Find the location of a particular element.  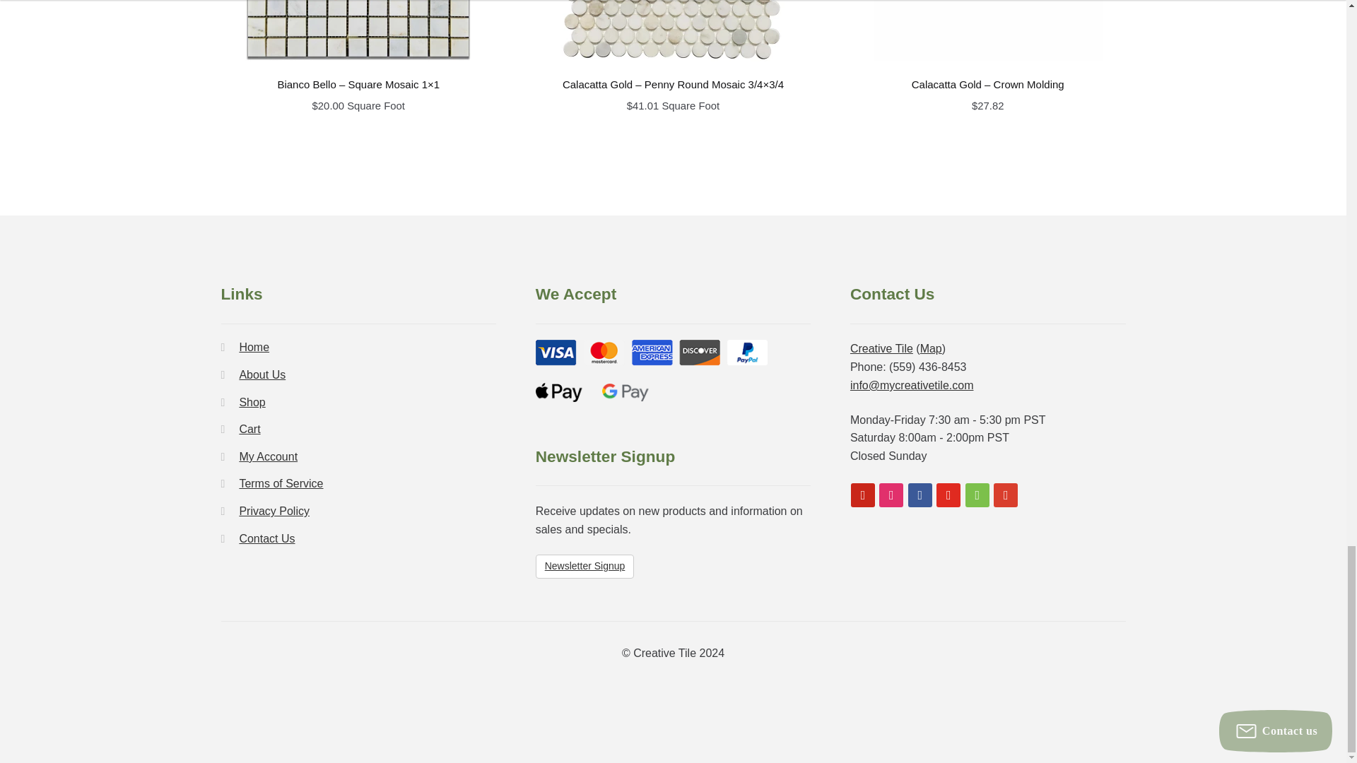

Facebook is located at coordinates (920, 495).